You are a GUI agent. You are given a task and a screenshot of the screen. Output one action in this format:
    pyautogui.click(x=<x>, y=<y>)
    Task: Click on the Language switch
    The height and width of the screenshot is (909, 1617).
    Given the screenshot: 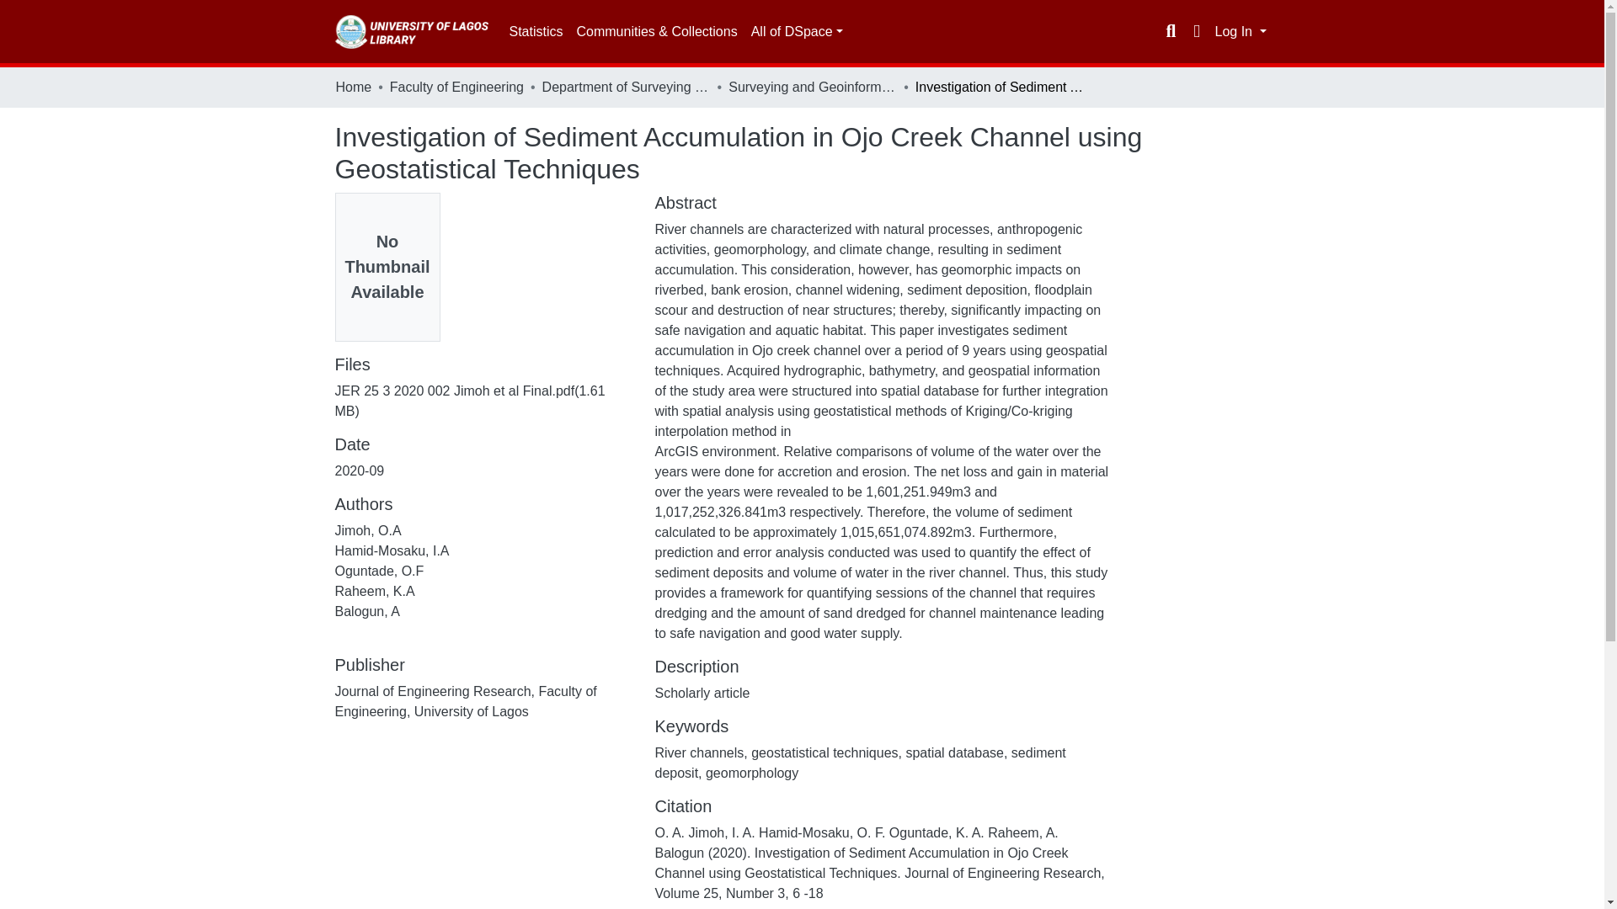 What is the action you would take?
    pyautogui.click(x=1196, y=31)
    